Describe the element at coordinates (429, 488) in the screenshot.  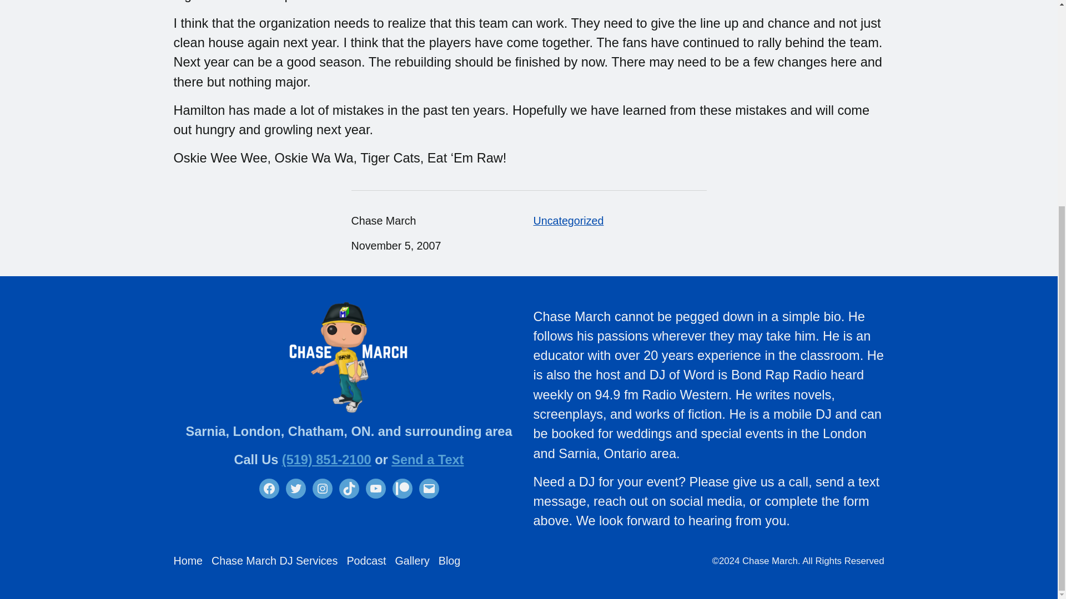
I see `Mail` at that location.